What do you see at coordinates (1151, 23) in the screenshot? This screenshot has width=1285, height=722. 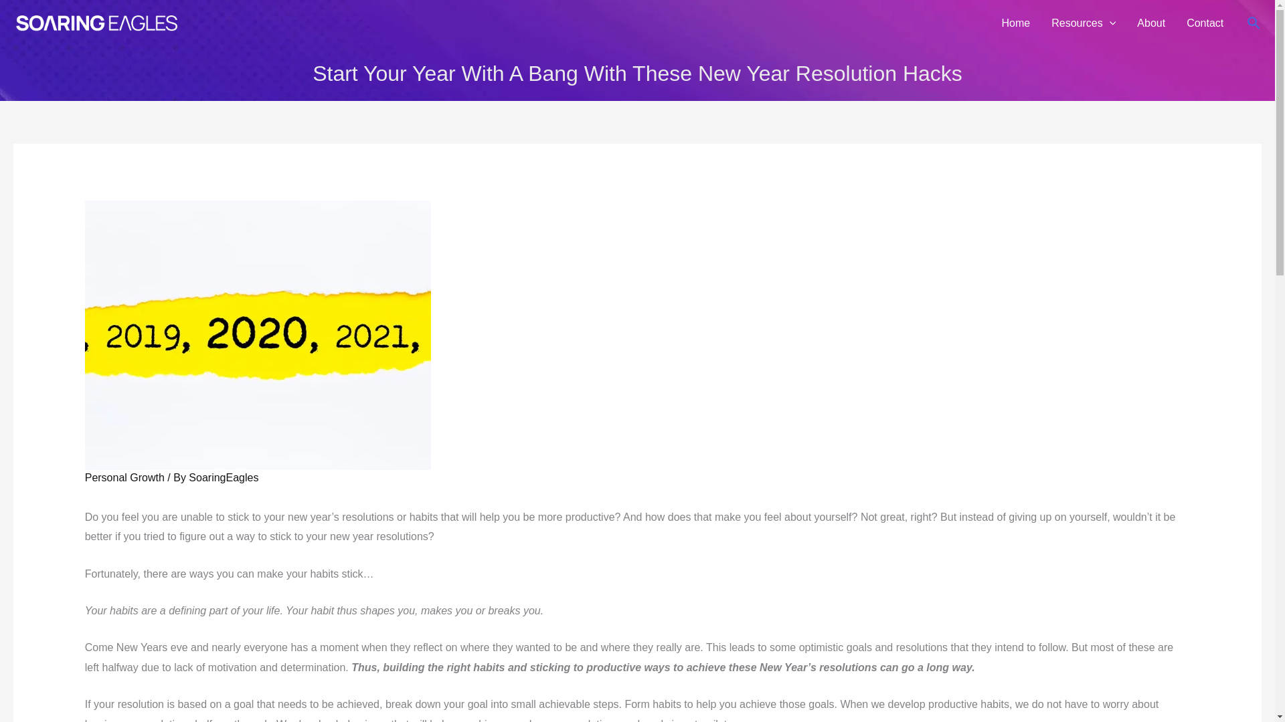 I see `About` at bounding box center [1151, 23].